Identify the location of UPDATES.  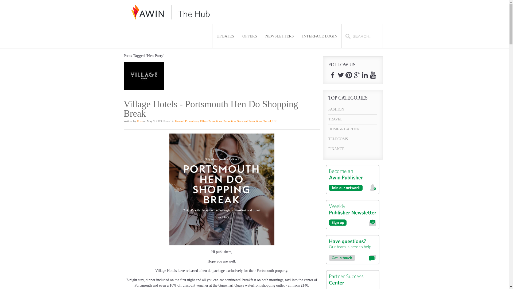
(225, 36).